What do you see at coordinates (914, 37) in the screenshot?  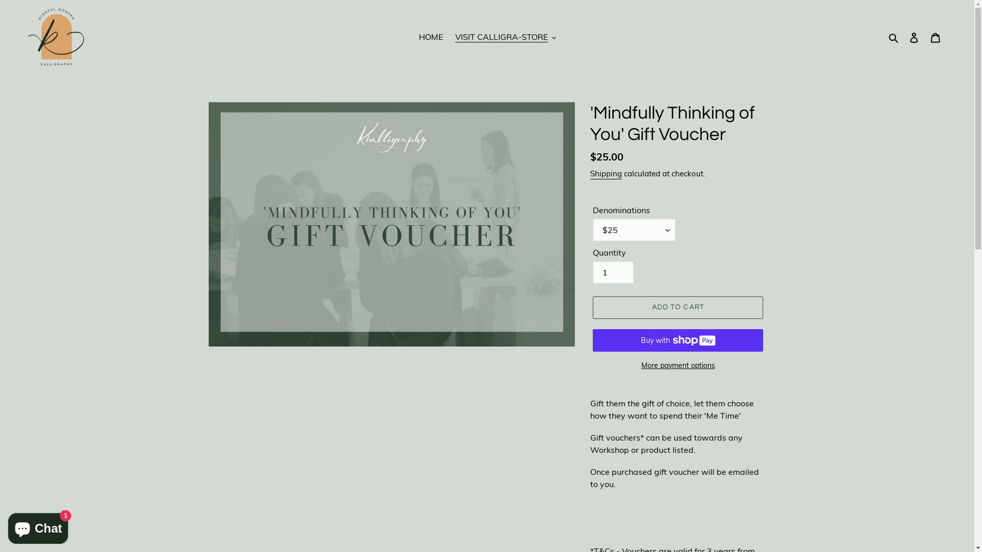 I see `Log in` at bounding box center [914, 37].